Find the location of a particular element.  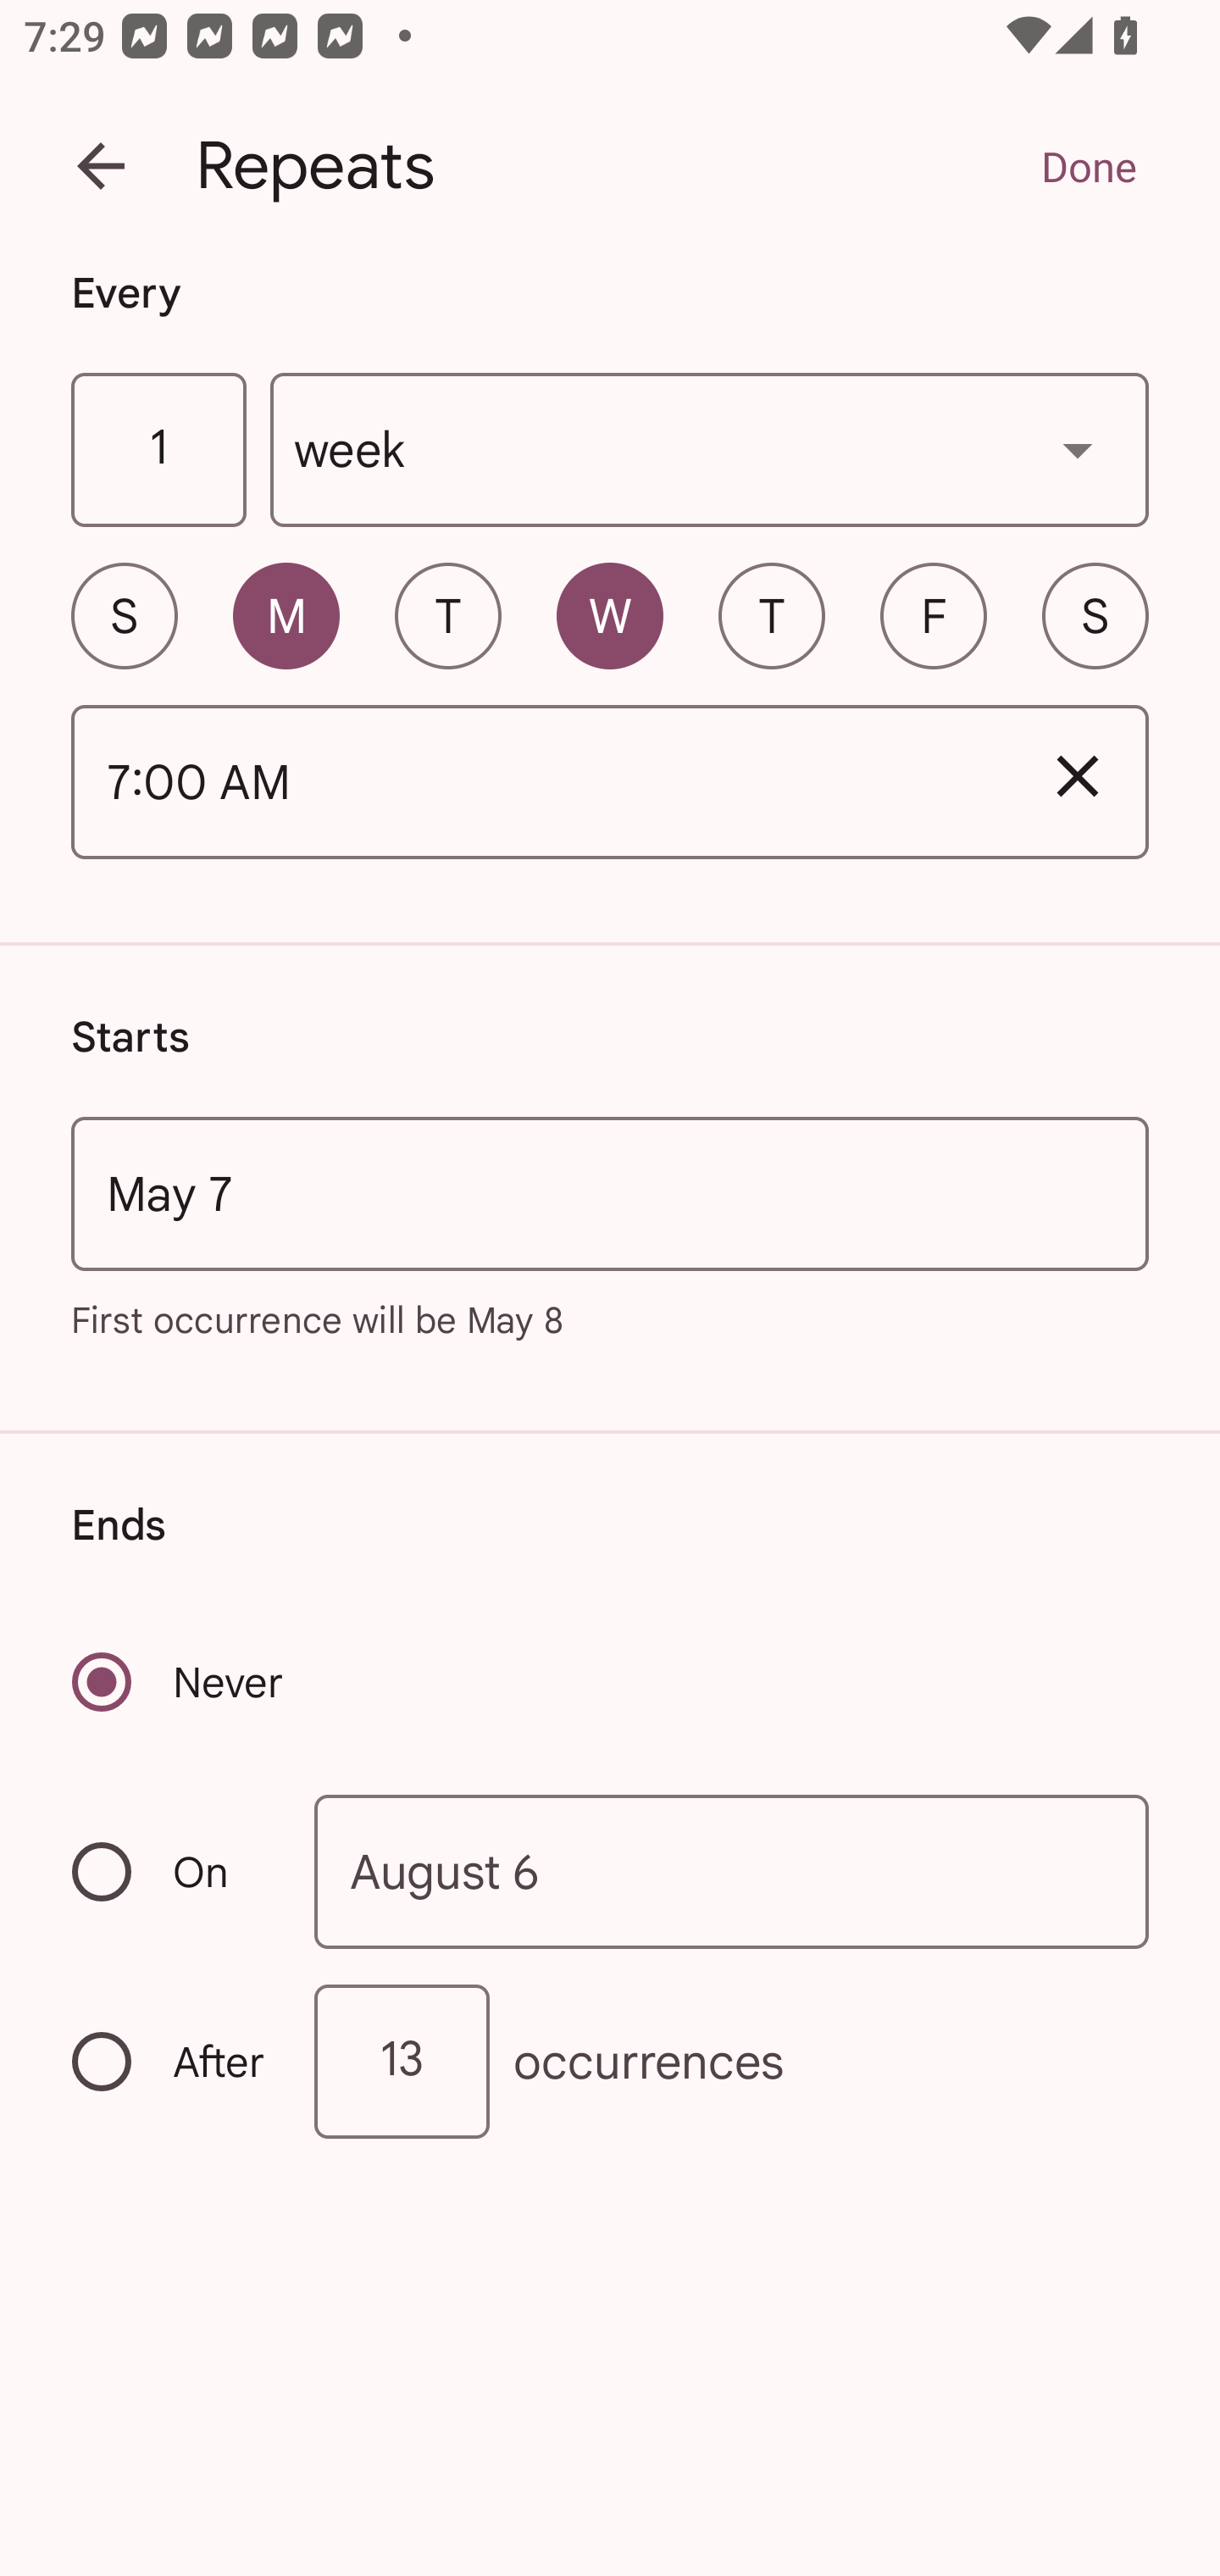

T Thursday is located at coordinates (771, 615).